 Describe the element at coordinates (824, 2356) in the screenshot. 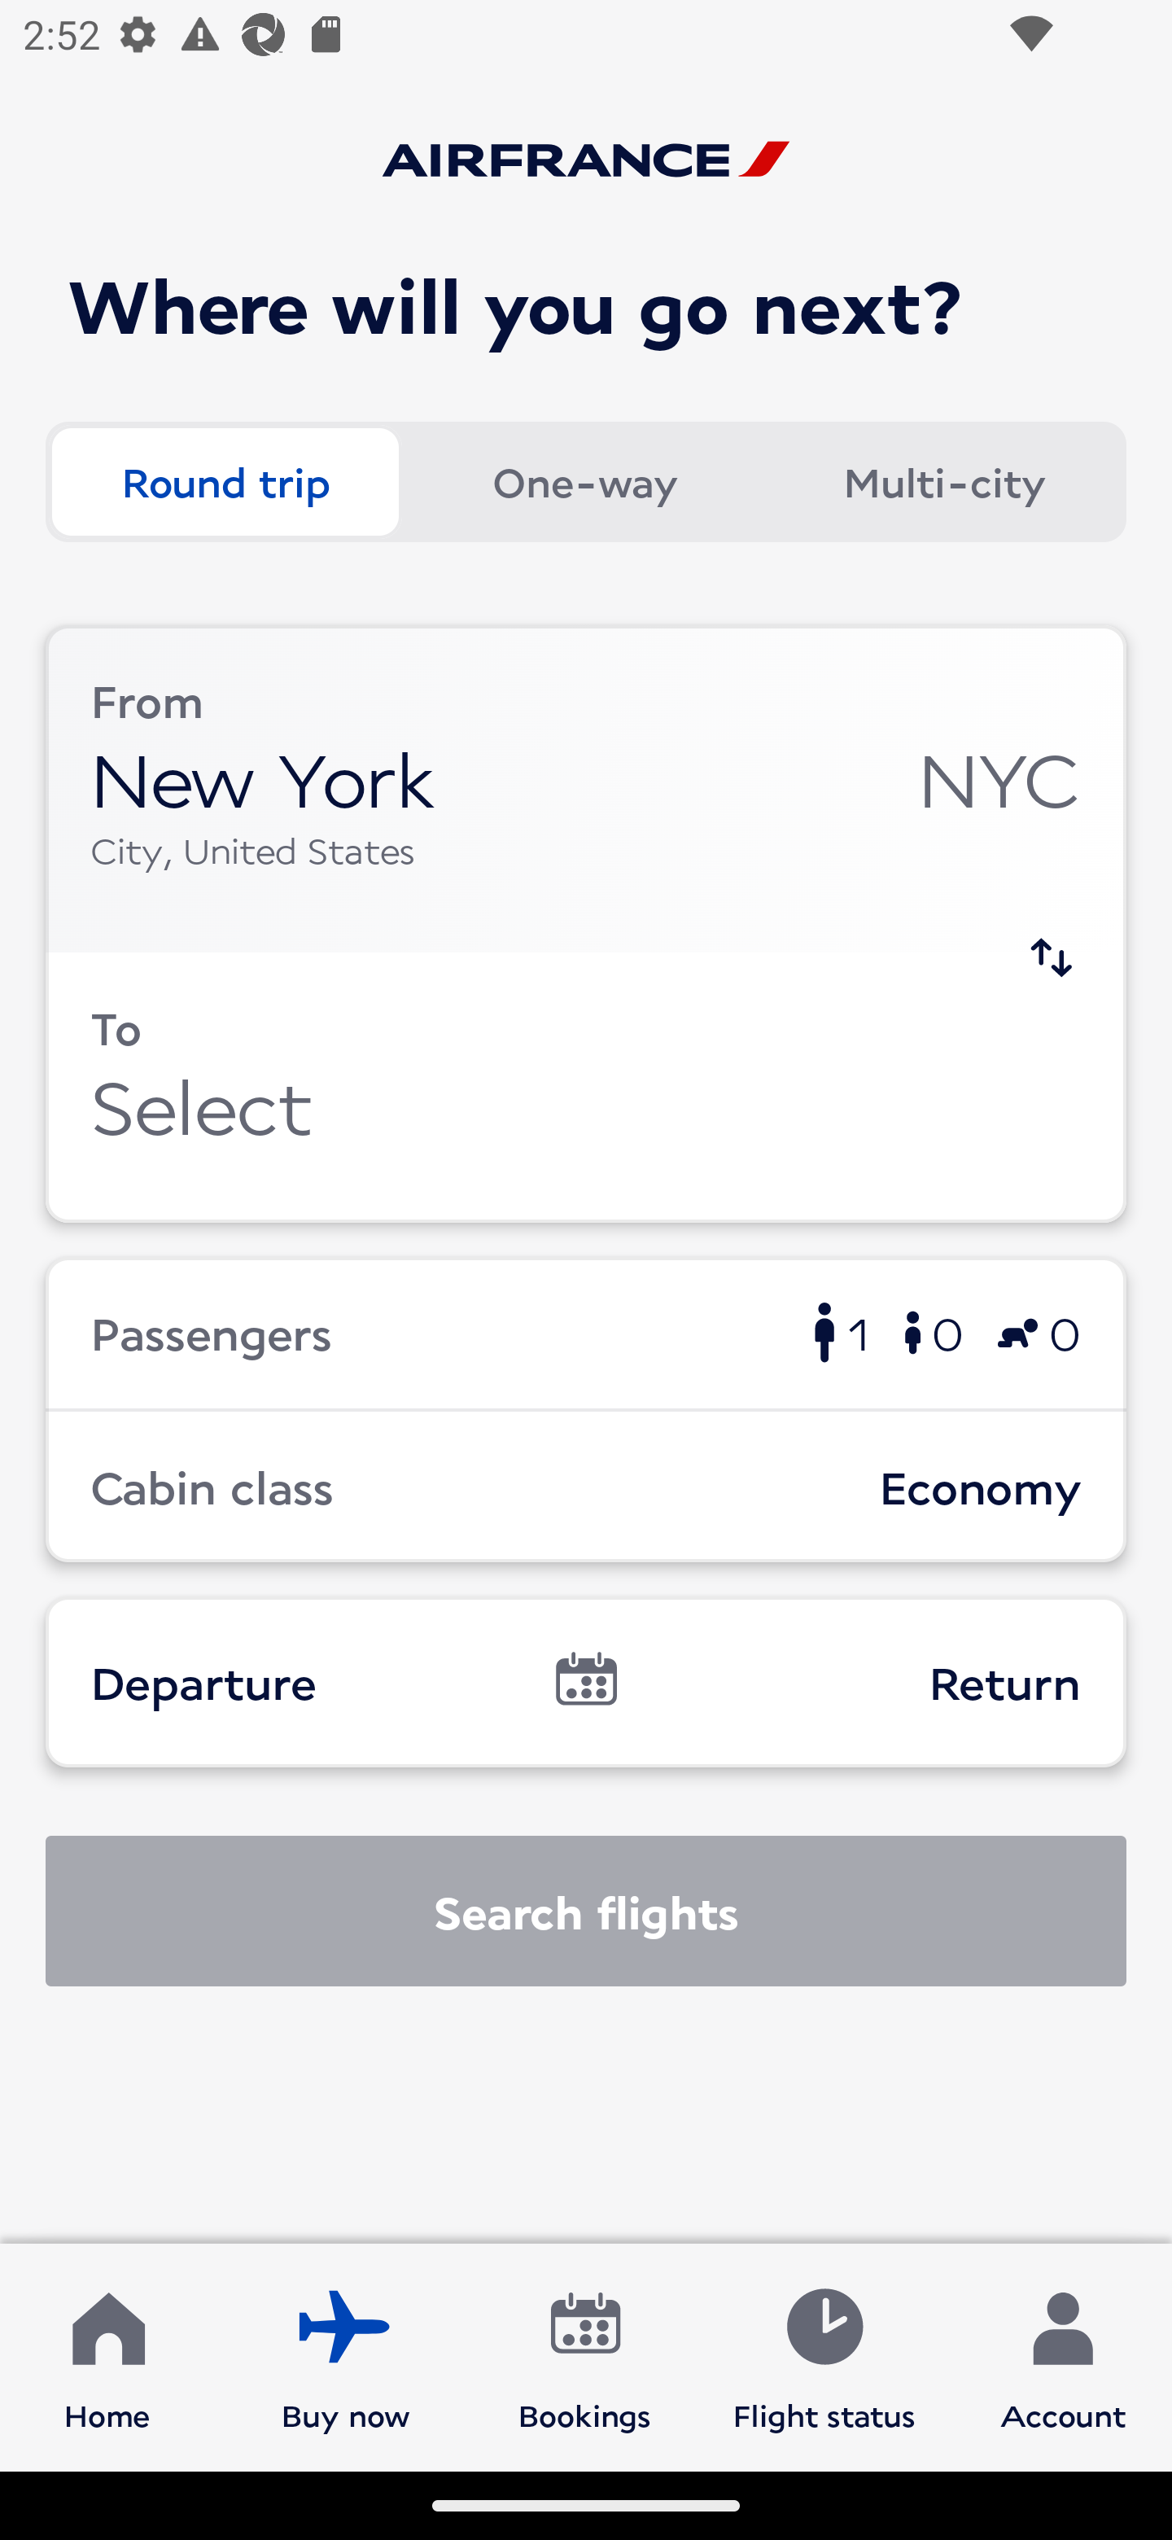

I see `Flight status` at that location.